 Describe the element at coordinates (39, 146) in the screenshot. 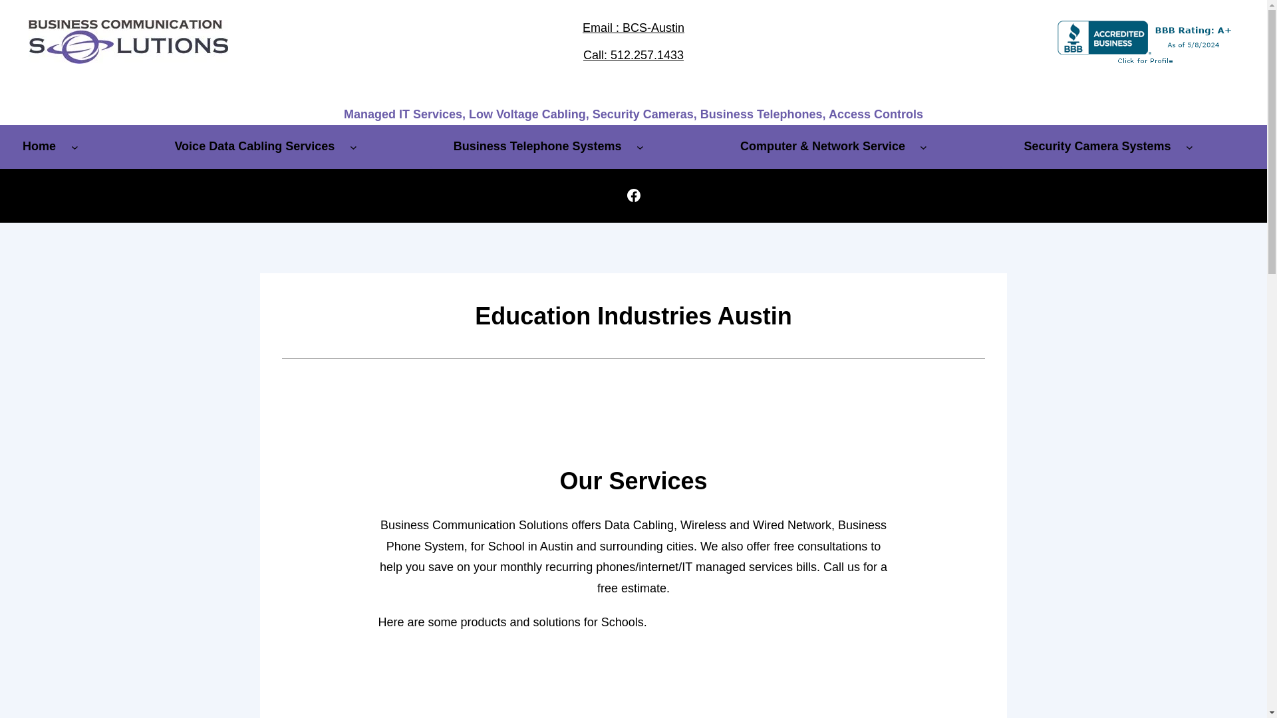

I see `Home` at that location.